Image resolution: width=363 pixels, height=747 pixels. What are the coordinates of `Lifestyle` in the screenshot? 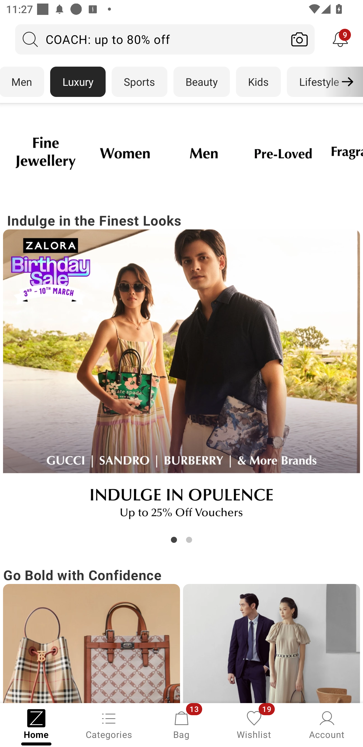 It's located at (319, 82).